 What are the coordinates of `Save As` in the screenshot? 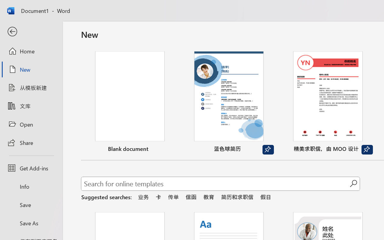 It's located at (31, 223).